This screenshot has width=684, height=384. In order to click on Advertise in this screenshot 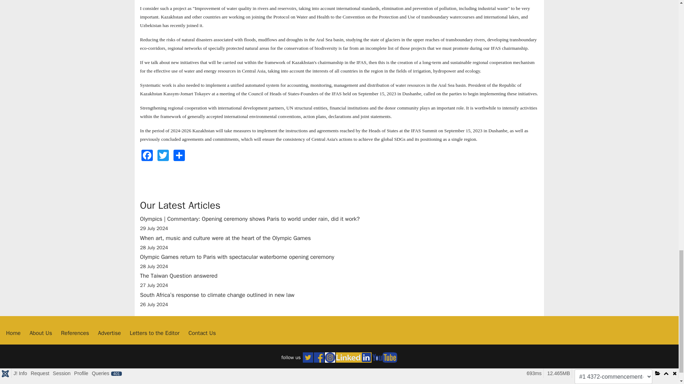, I will do `click(155, 333)`.